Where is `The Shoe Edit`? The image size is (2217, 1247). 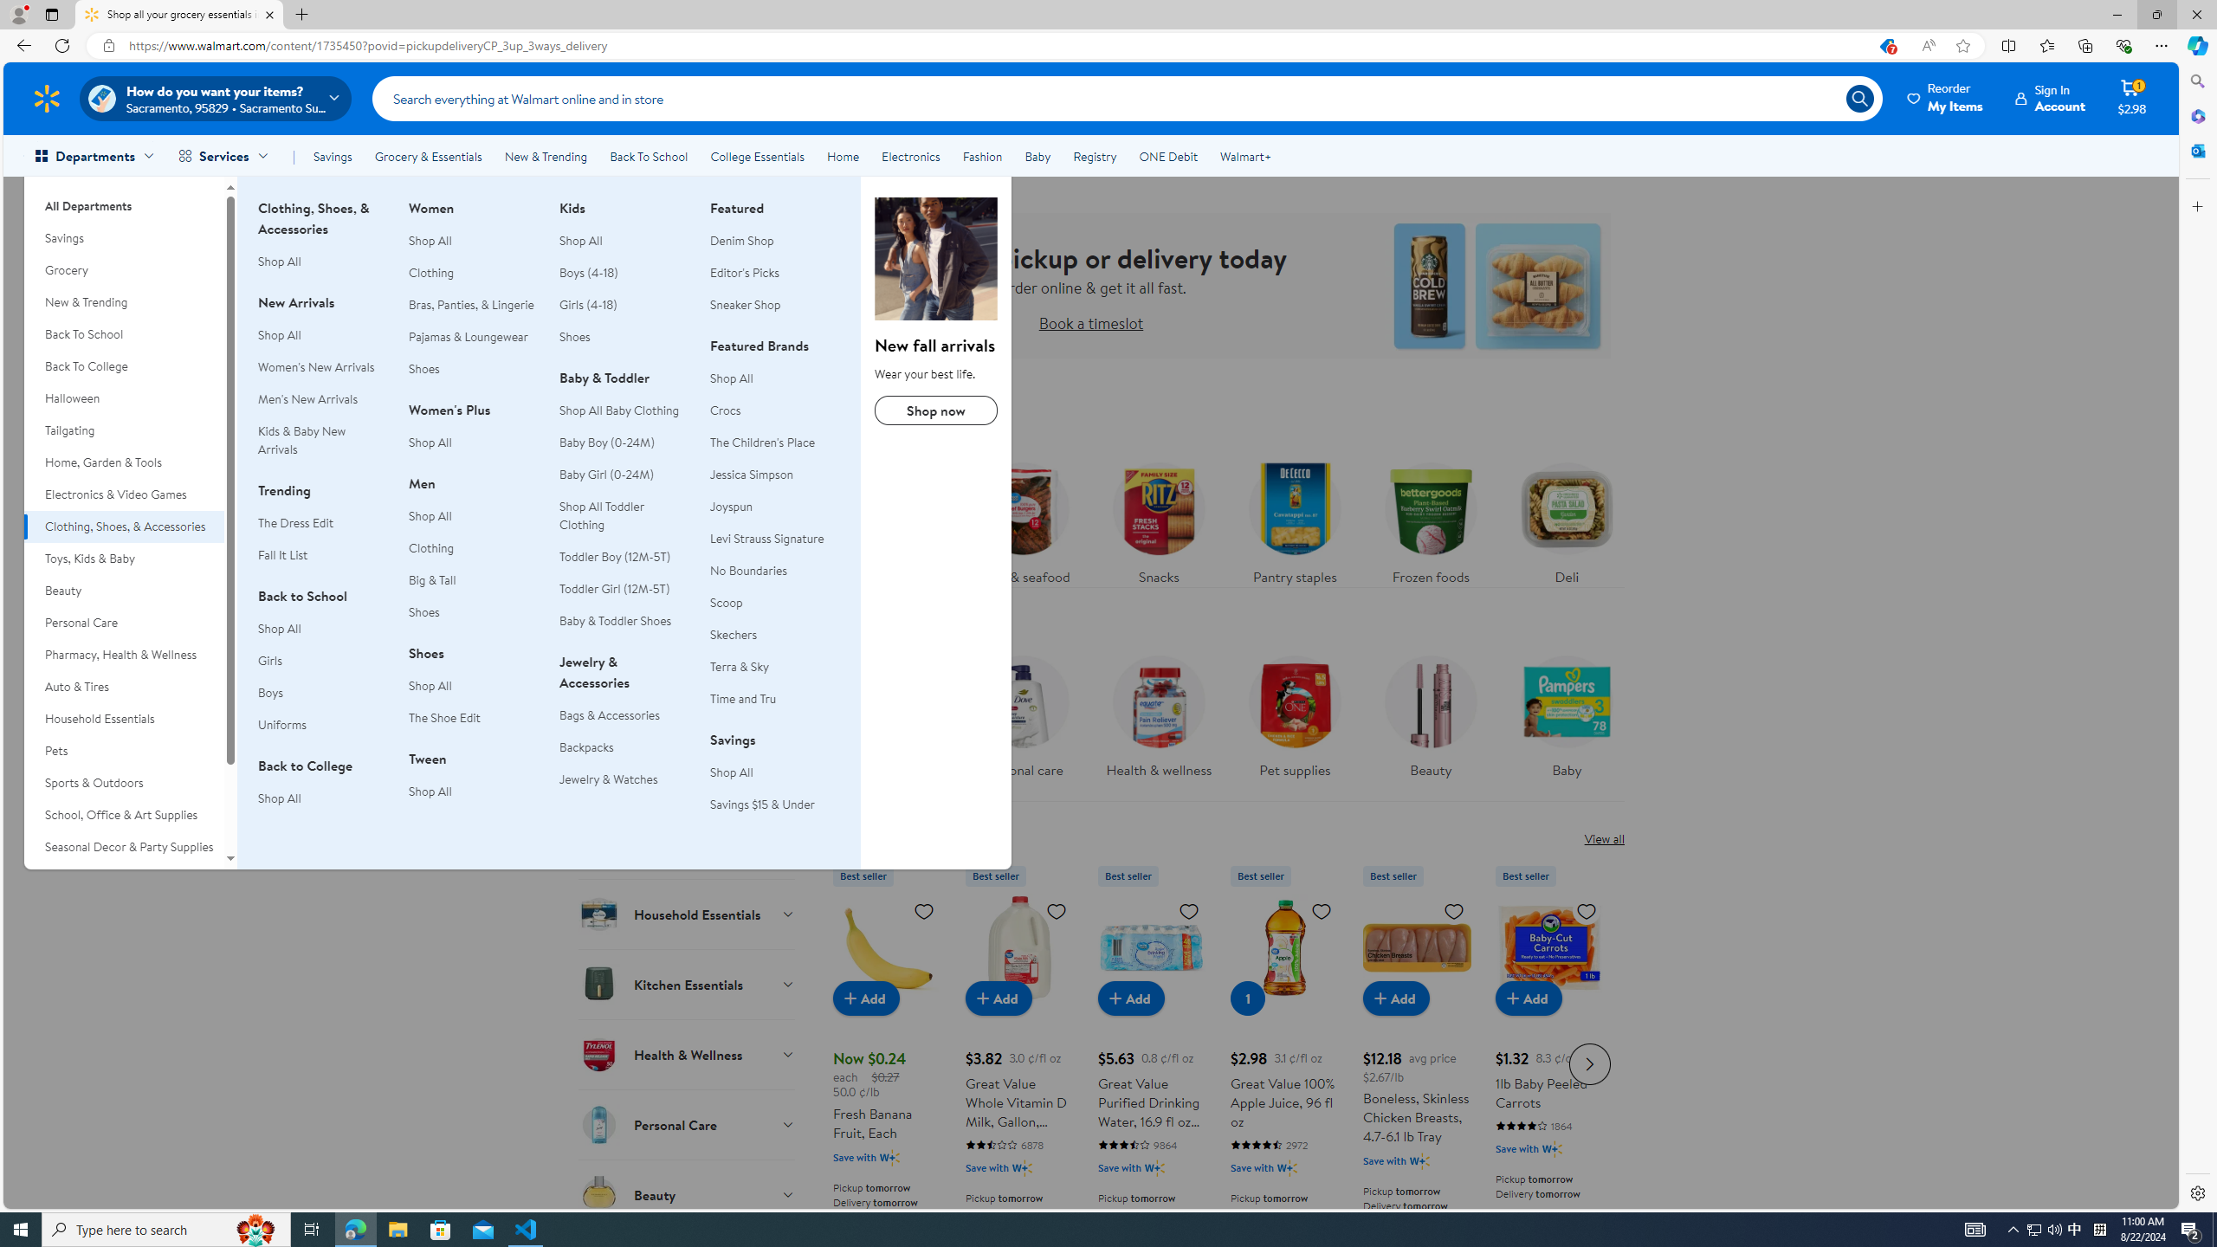
The Shoe Edit is located at coordinates (473, 718).